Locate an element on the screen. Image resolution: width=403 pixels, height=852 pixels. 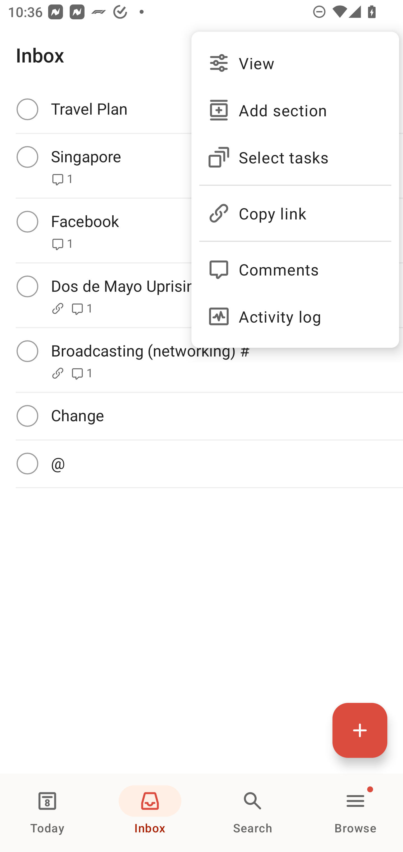
Add section is located at coordinates (295, 110).